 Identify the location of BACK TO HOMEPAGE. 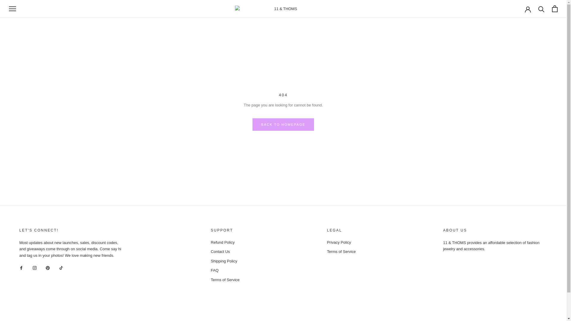
(283, 125).